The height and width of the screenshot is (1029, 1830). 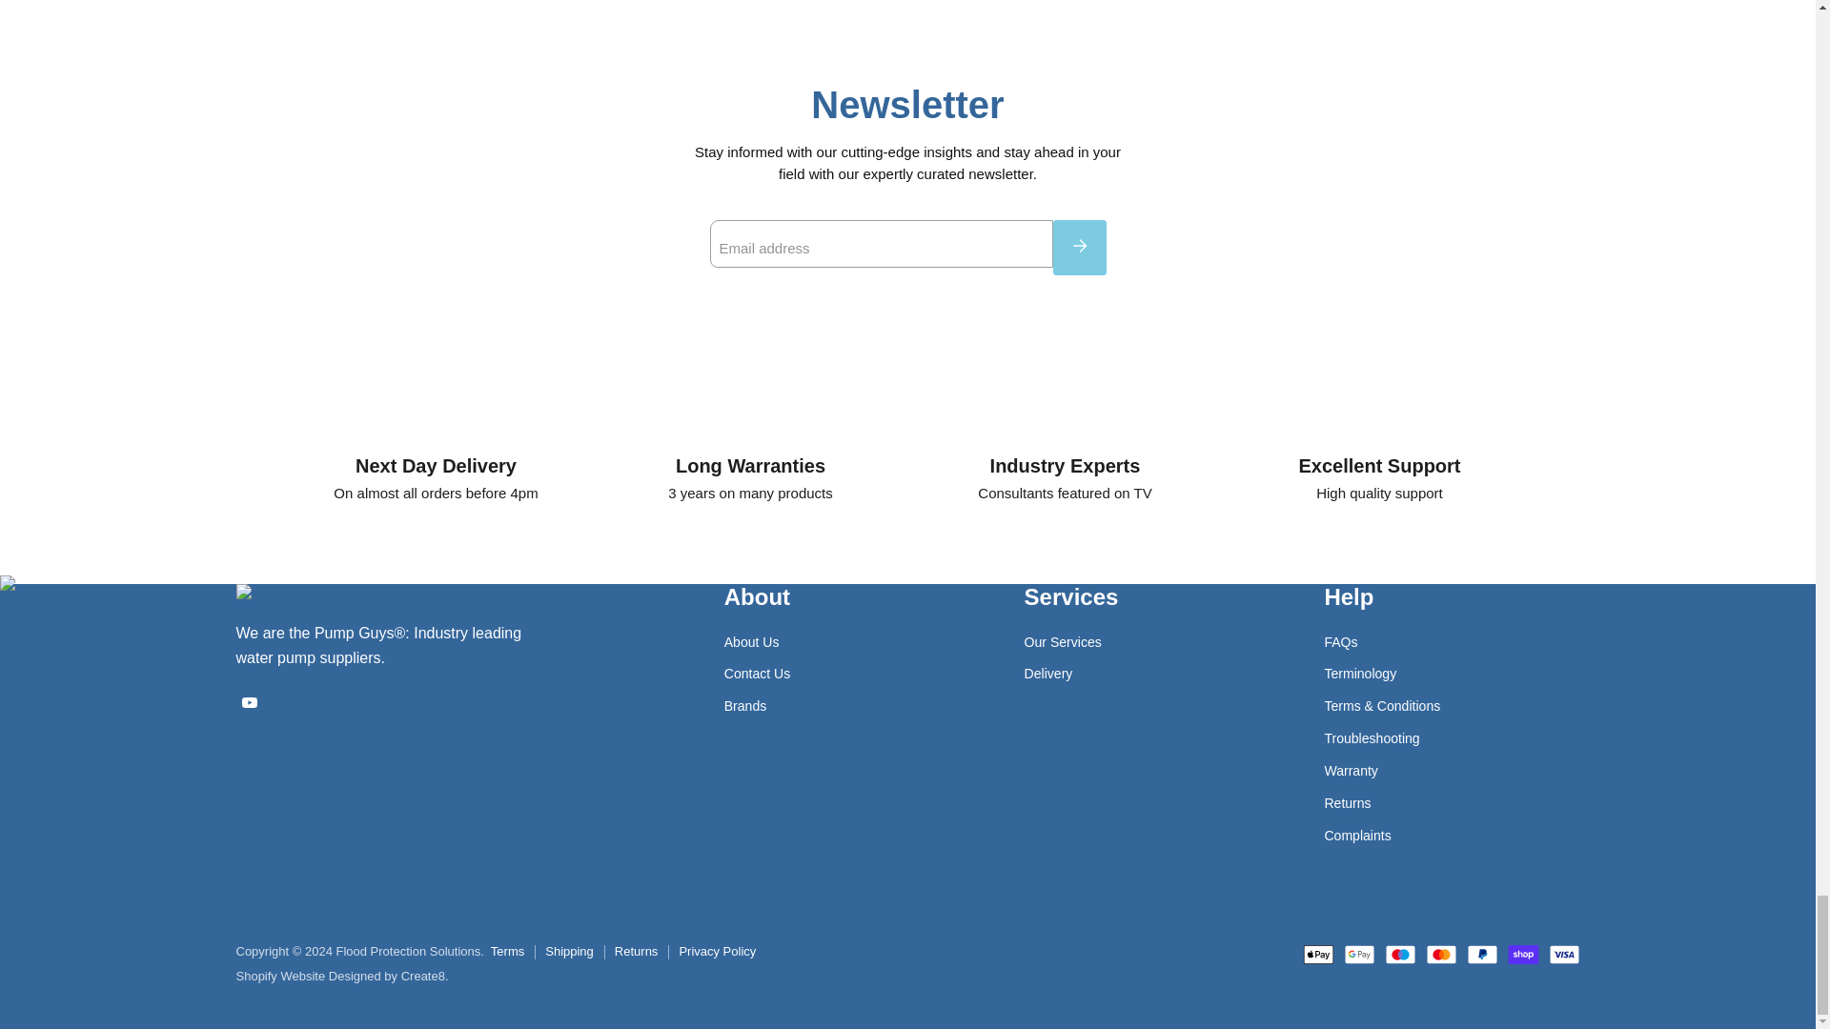 What do you see at coordinates (1079, 246) in the screenshot?
I see `ARROW-RIGHT` at bounding box center [1079, 246].